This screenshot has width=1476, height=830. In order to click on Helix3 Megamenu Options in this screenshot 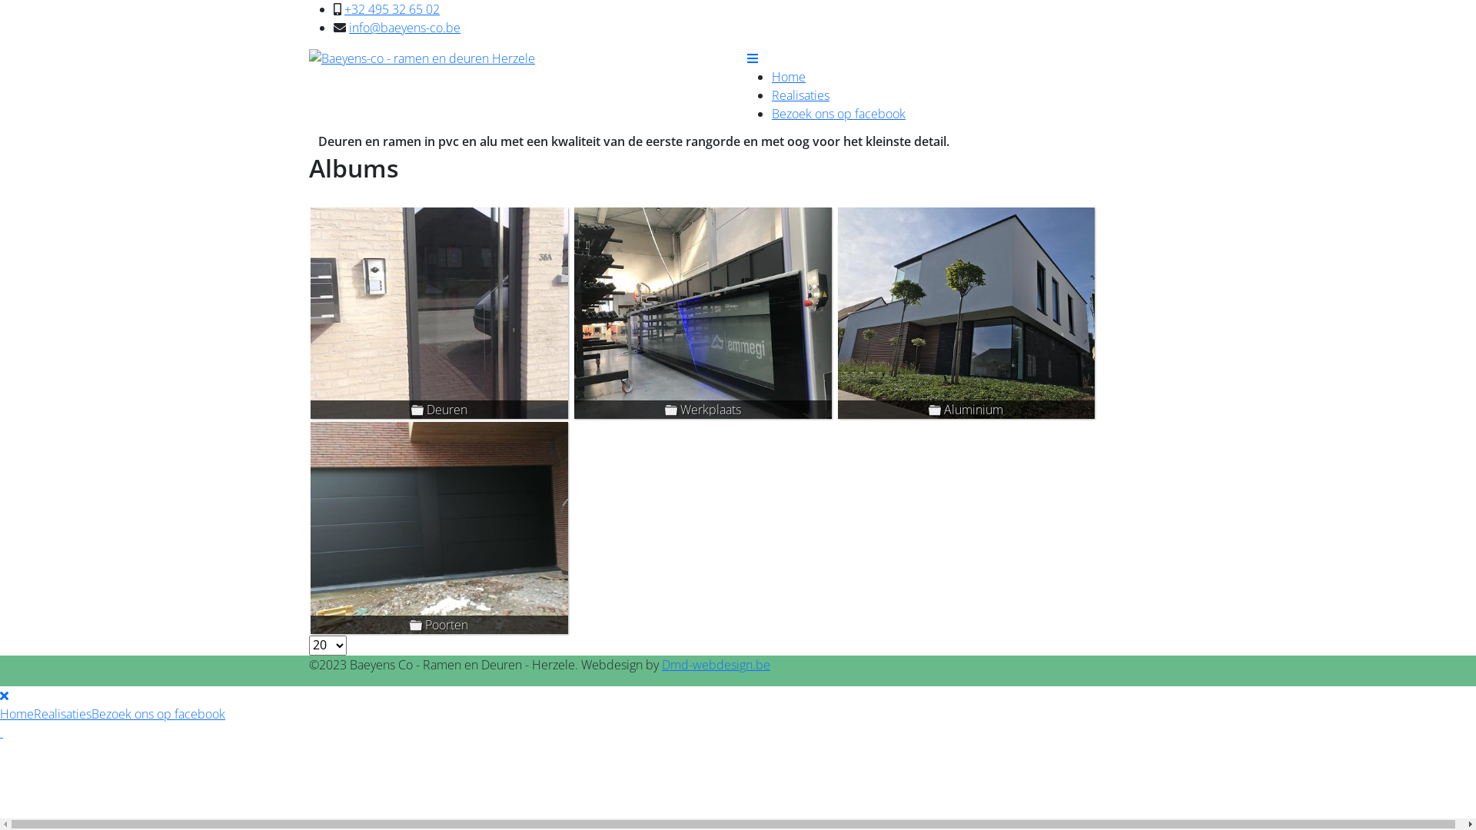, I will do `click(753, 58)`.